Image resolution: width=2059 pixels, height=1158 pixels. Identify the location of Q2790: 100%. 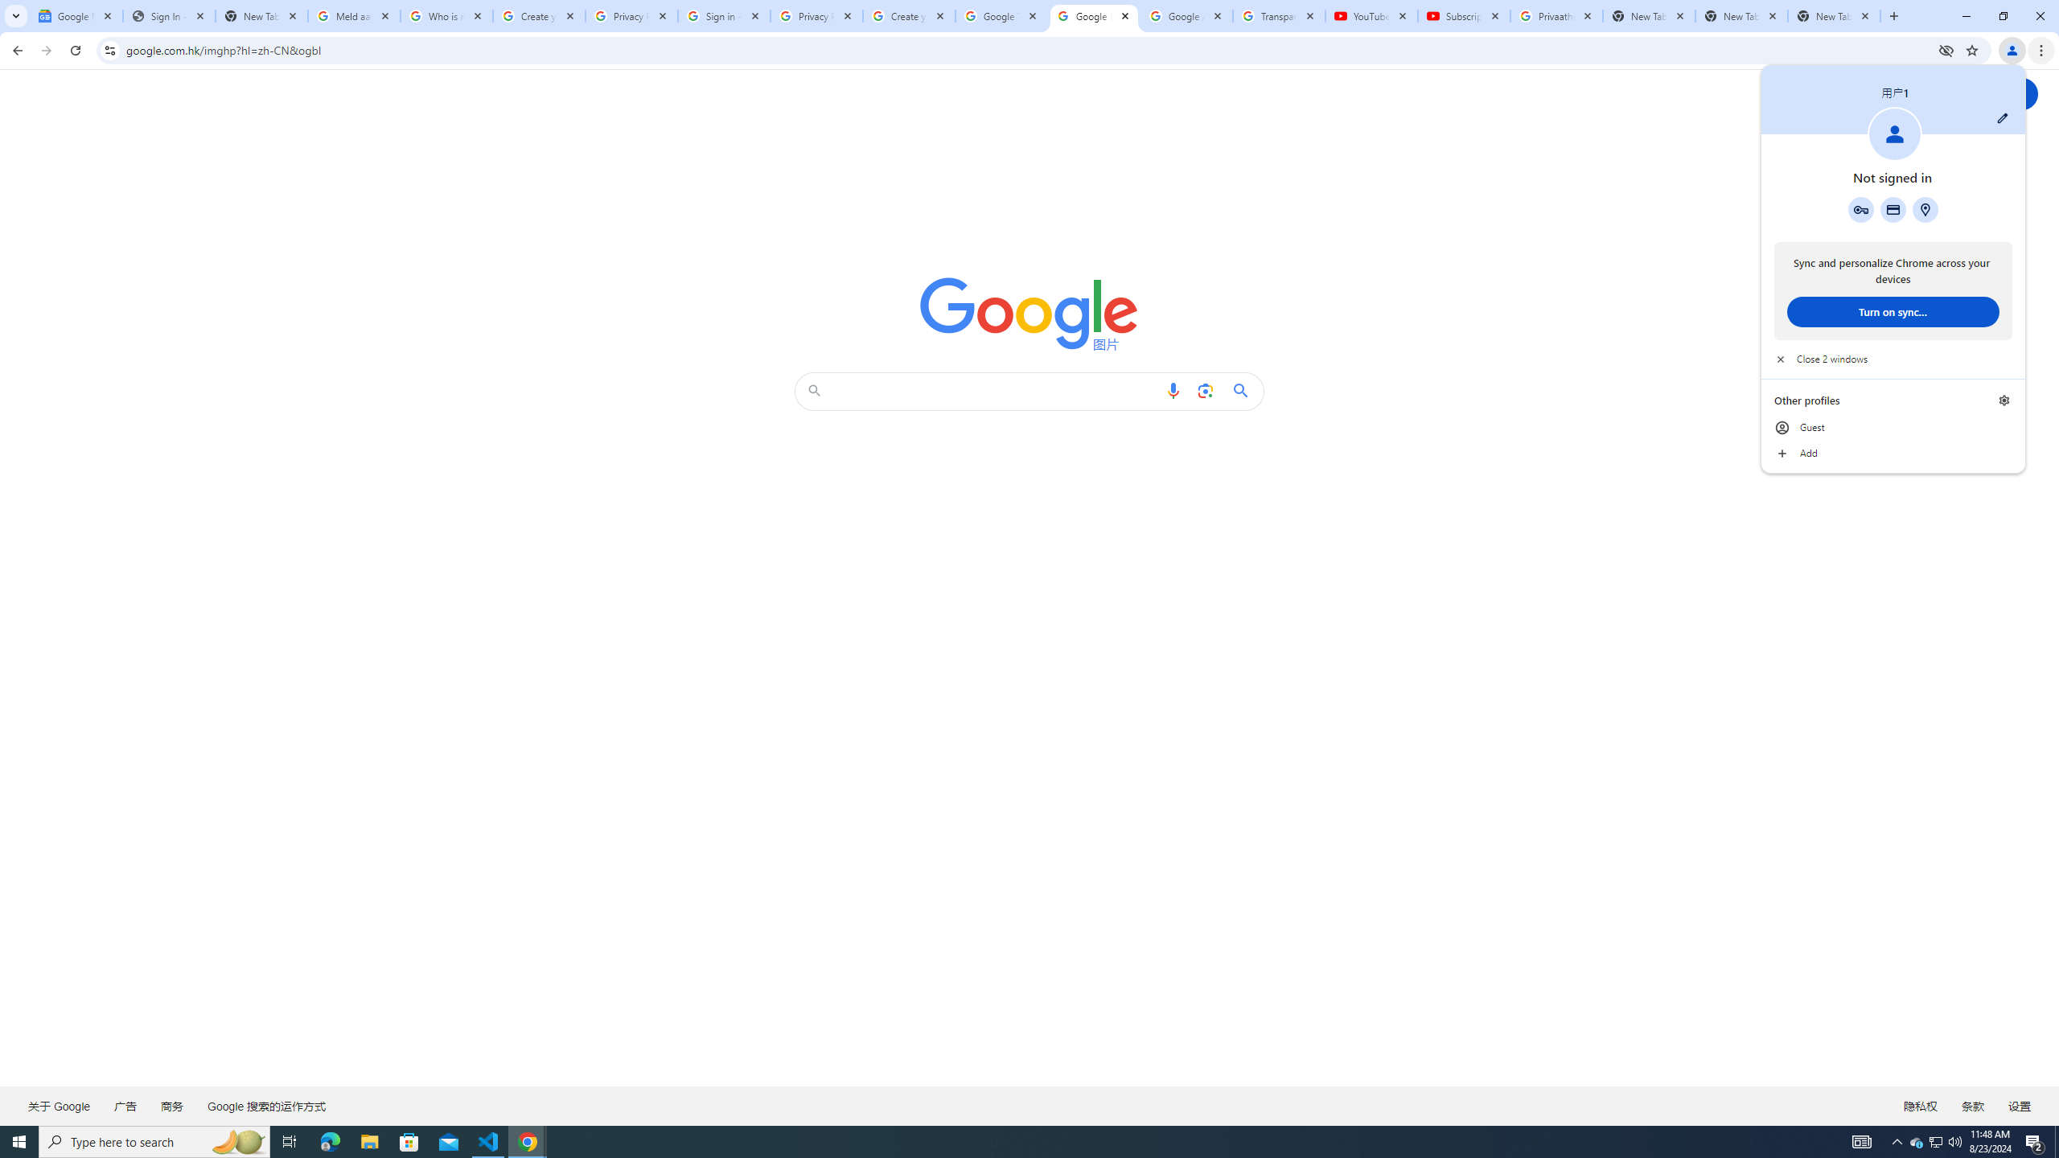
(1954, 1142).